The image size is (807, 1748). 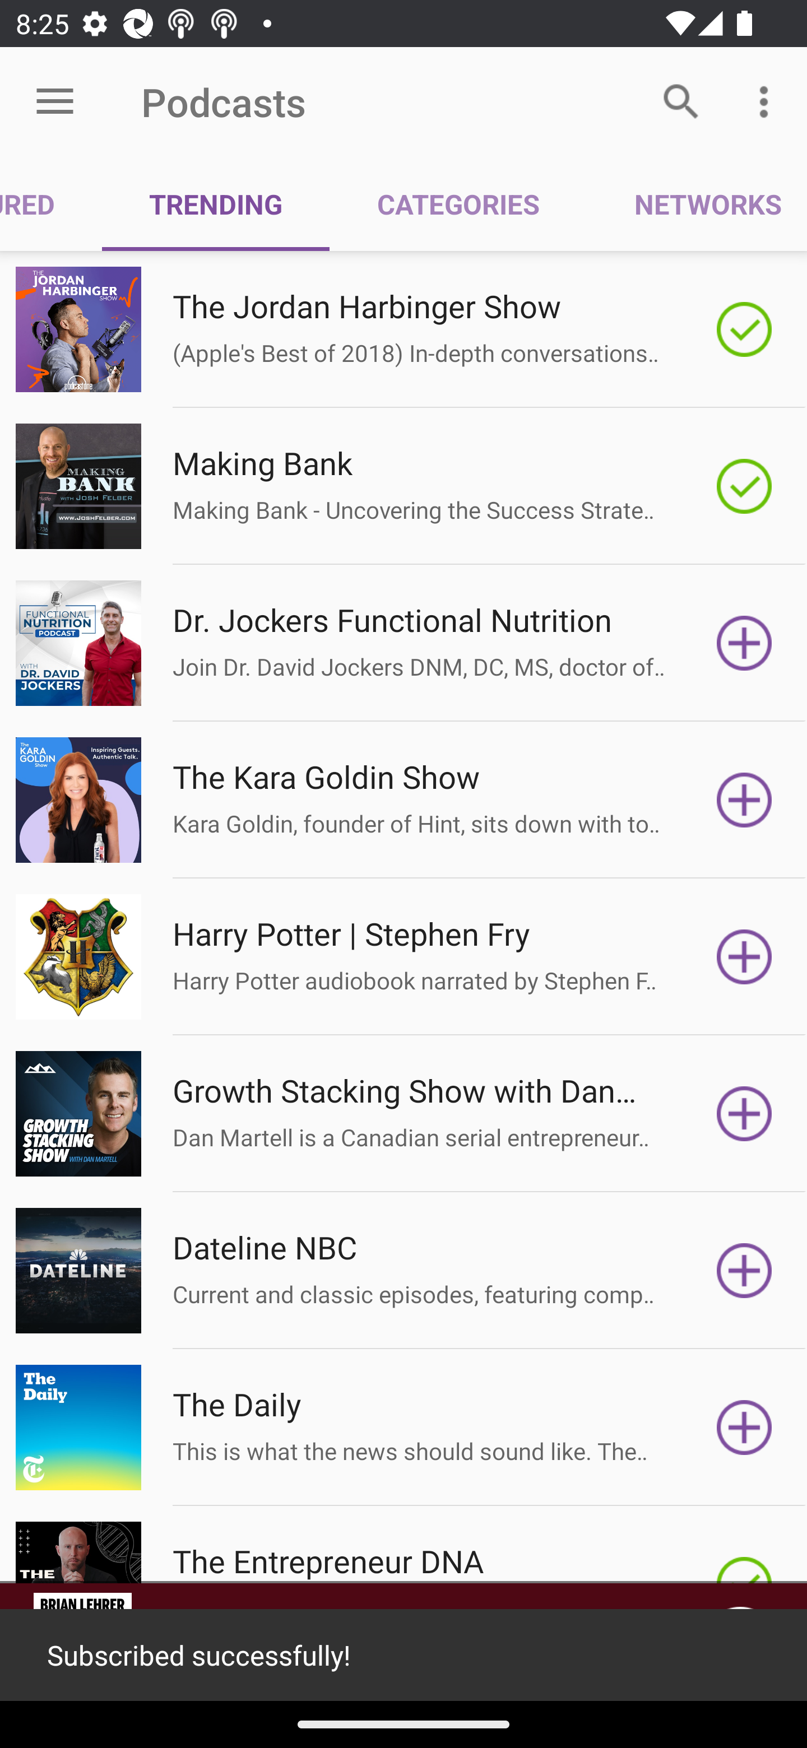 I want to click on Subscribe, so click(x=744, y=1428).